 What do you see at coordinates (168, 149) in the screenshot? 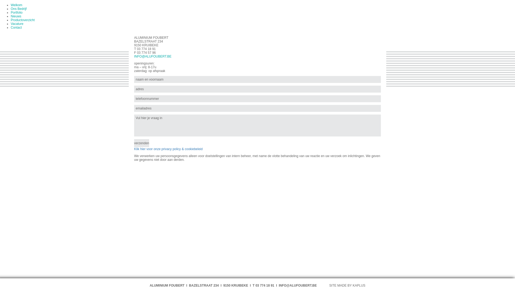
I see `Klik hier voor onze privacy policy & cookiebeleid` at bounding box center [168, 149].